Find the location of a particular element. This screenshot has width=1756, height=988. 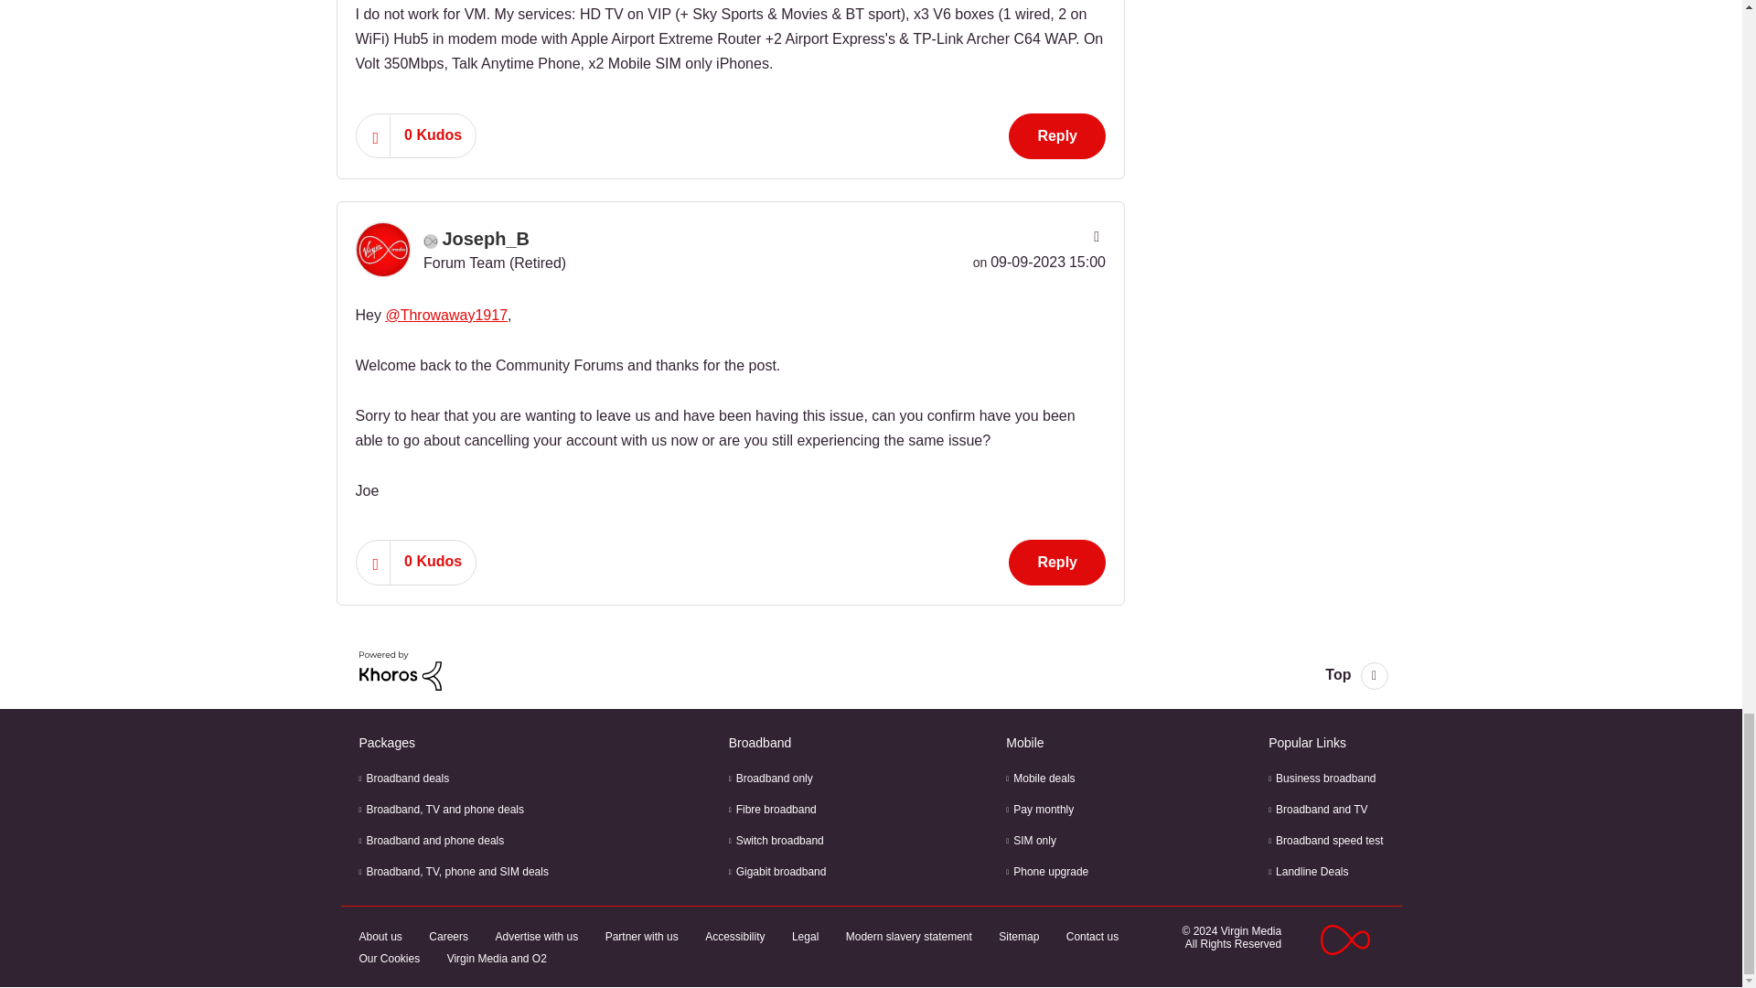

The total number of kudos this post has received. is located at coordinates (433, 135).